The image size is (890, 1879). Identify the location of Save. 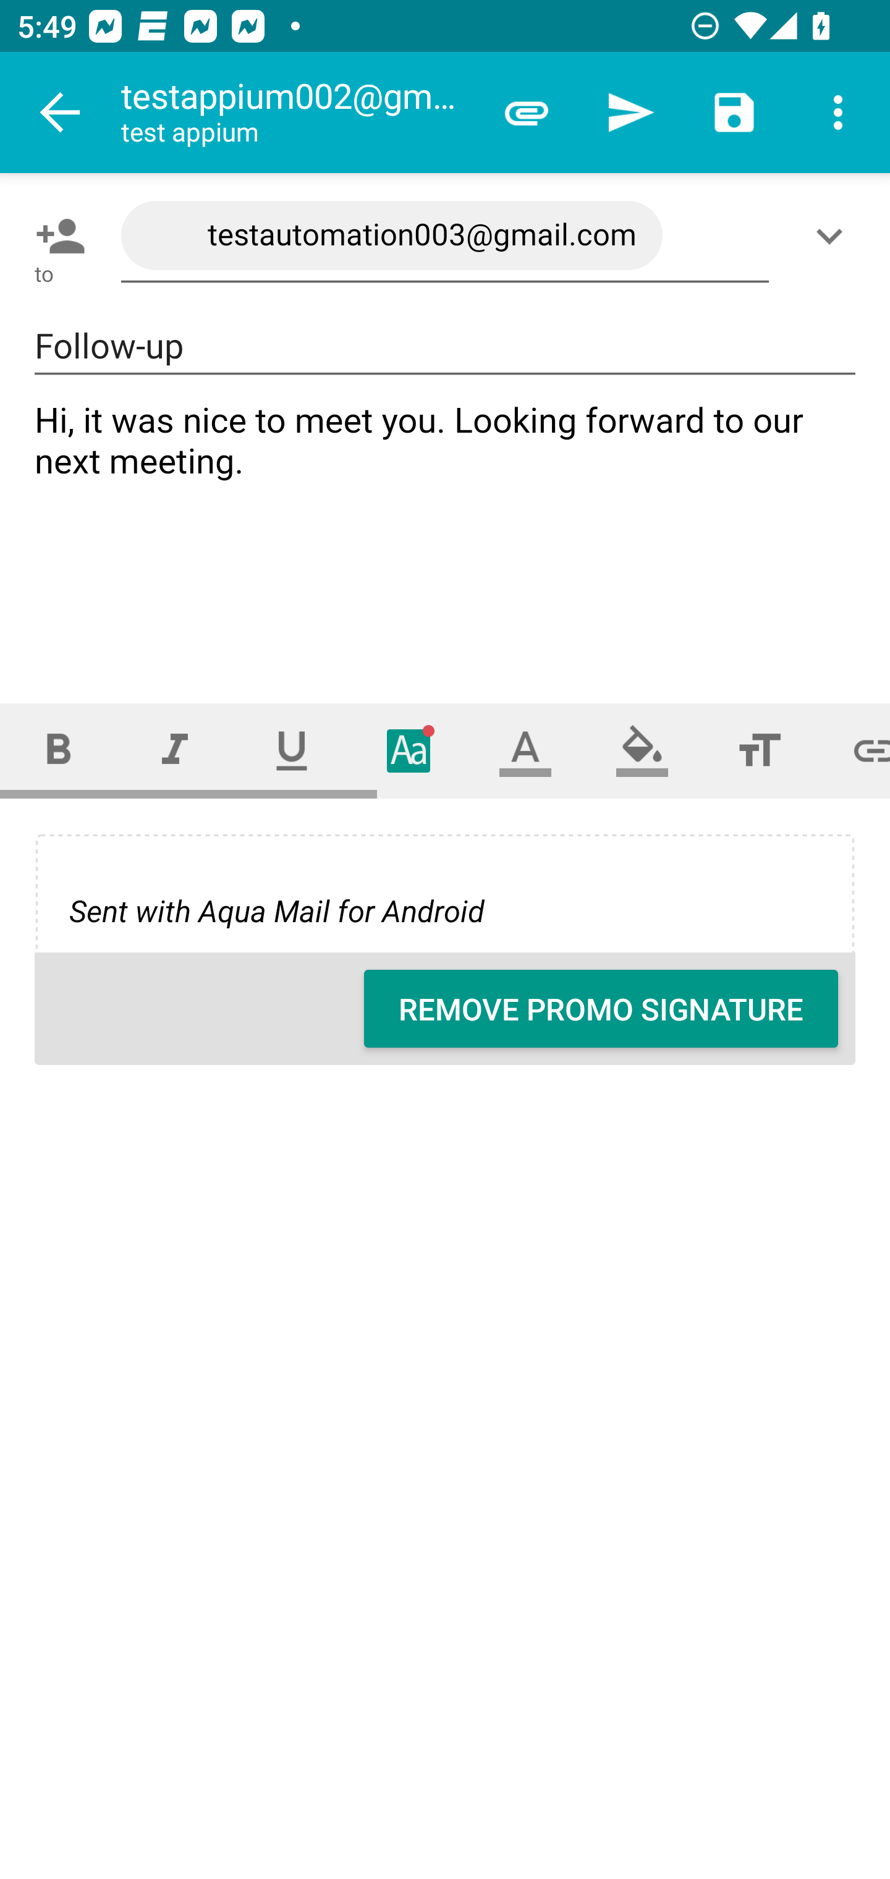
(734, 112).